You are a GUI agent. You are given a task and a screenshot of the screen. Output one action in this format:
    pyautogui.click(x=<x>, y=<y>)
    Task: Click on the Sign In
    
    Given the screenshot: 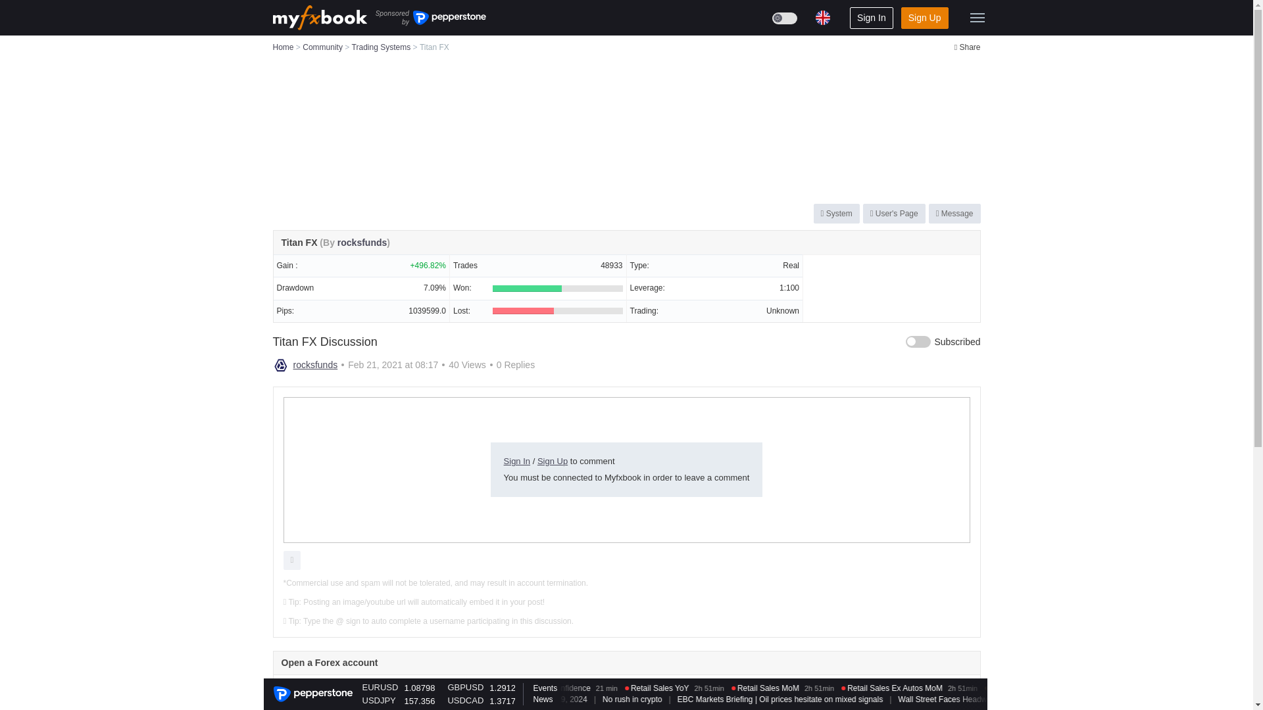 What is the action you would take?
    pyautogui.click(x=871, y=17)
    